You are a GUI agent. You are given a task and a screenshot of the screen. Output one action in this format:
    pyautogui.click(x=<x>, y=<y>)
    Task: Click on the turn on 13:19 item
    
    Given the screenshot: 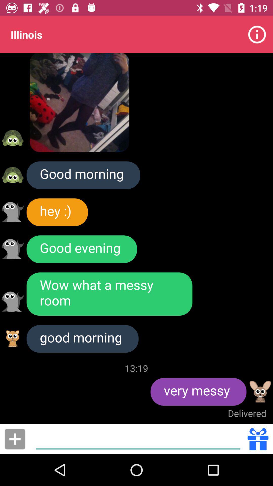 What is the action you would take?
    pyautogui.click(x=136, y=368)
    